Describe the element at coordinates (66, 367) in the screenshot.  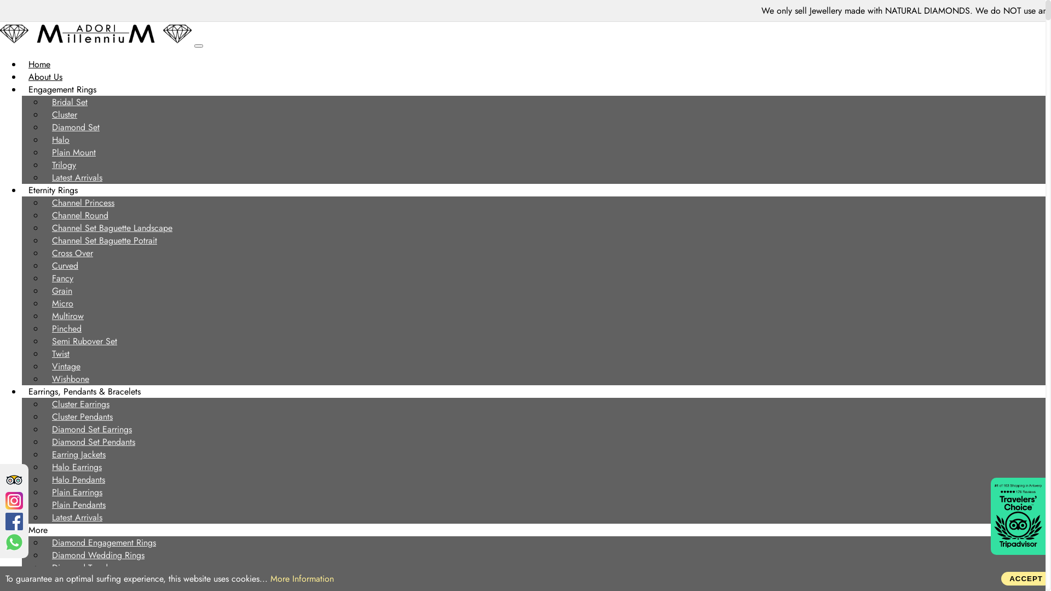
I see `Vintage` at that location.